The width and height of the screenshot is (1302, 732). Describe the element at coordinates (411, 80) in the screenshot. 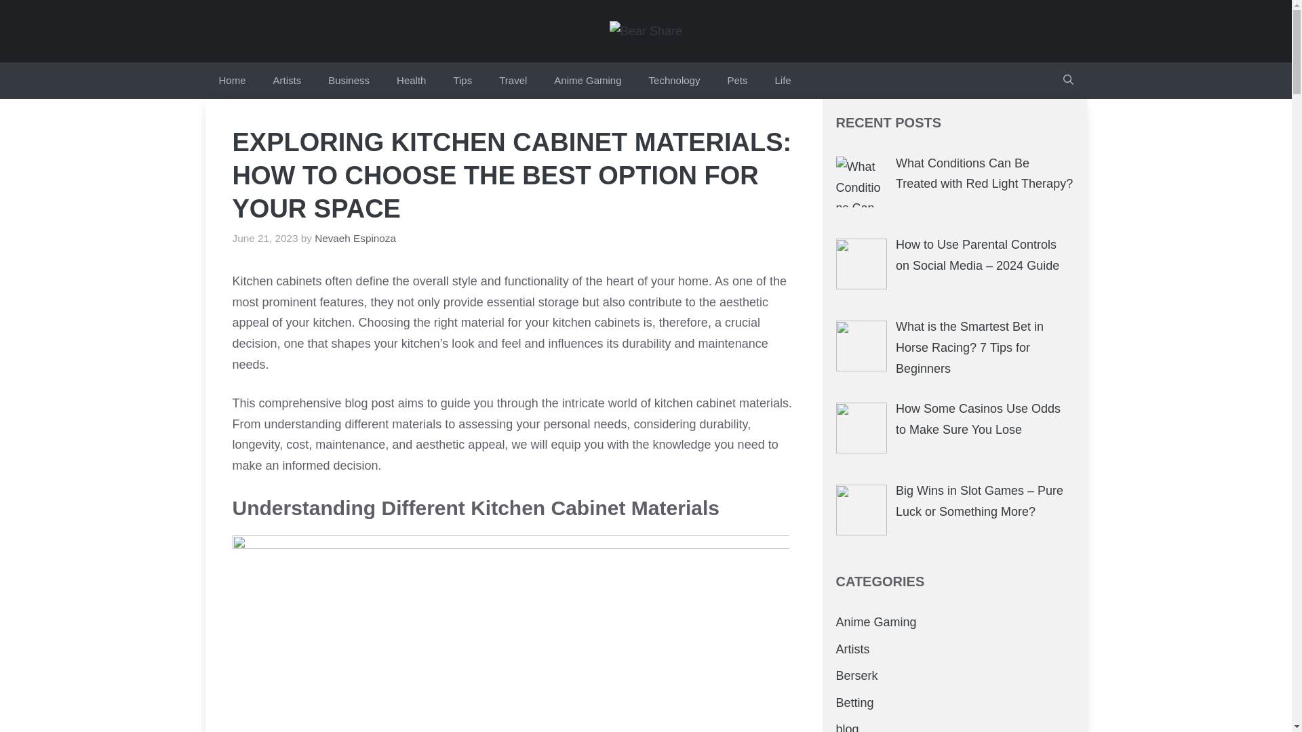

I see `Health` at that location.